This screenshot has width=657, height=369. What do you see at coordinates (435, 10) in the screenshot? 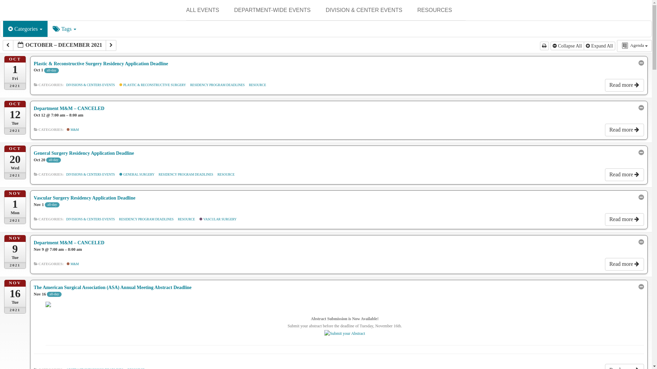
I see `RESOURCES` at bounding box center [435, 10].